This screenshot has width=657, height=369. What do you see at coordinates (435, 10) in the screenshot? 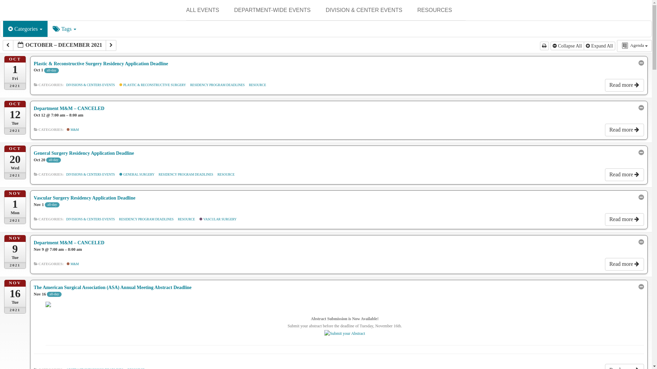
I see `RESOURCES` at bounding box center [435, 10].